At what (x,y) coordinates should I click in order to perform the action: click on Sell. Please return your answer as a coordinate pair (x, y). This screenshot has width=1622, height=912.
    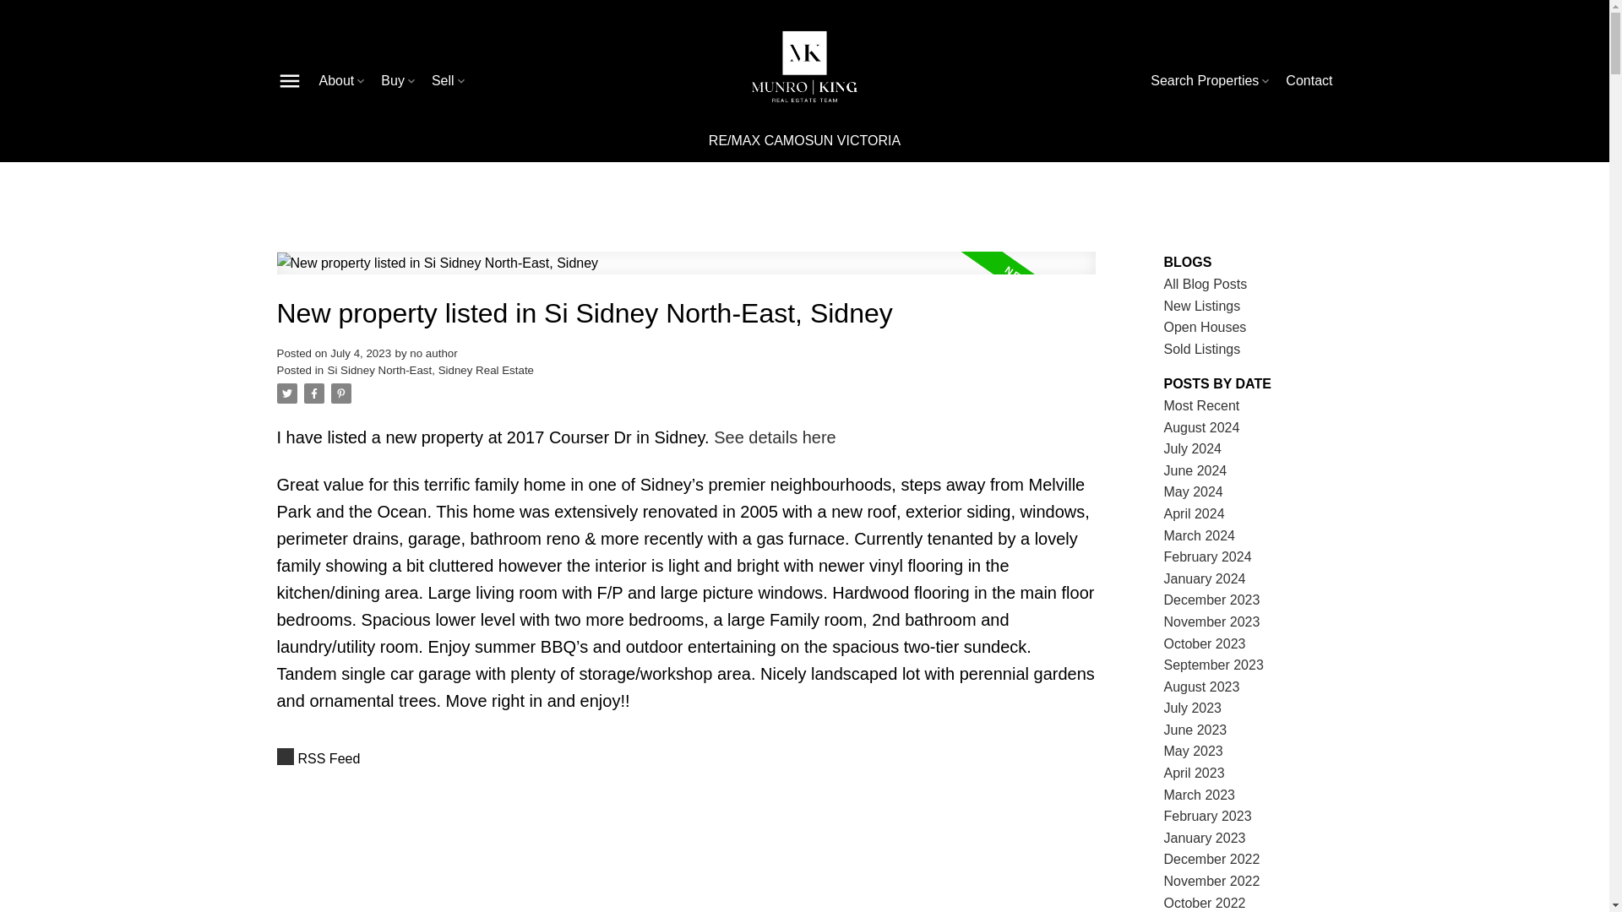
    Looking at the image, I should click on (449, 81).